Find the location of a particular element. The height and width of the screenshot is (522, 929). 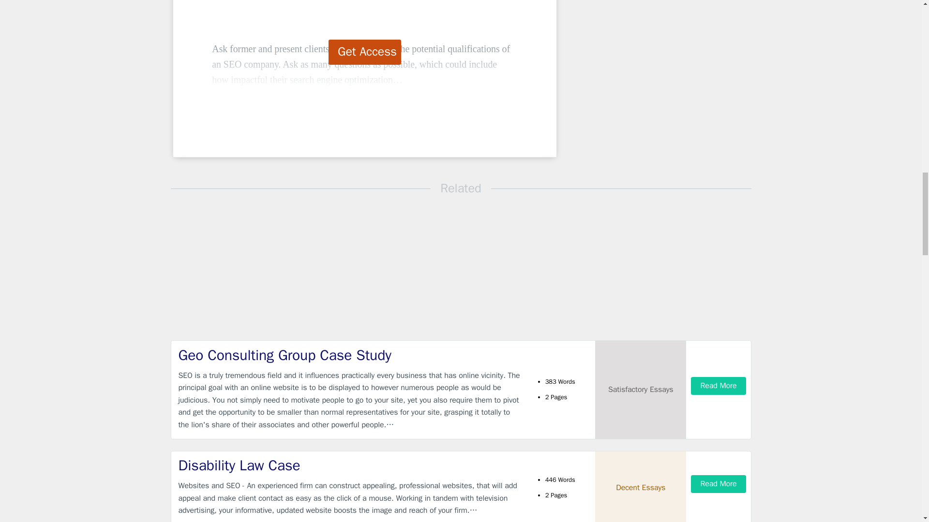

Disability Law Case is located at coordinates (350, 465).